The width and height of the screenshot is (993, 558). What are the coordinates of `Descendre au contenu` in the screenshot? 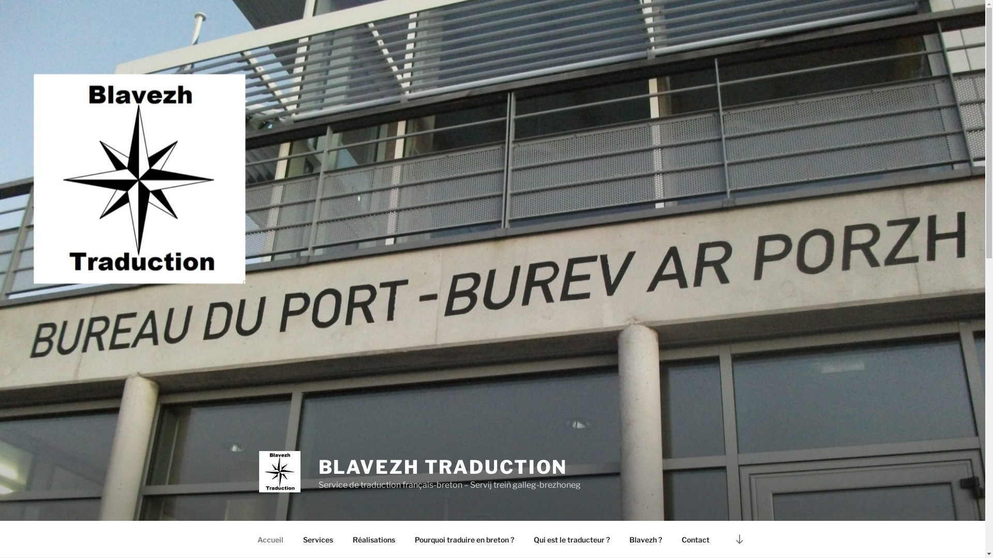 It's located at (739, 539).